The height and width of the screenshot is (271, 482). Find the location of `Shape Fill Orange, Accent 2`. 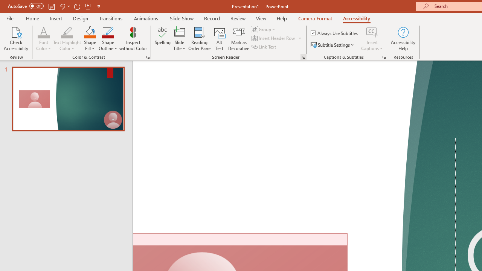

Shape Fill Orange, Accent 2 is located at coordinates (90, 32).